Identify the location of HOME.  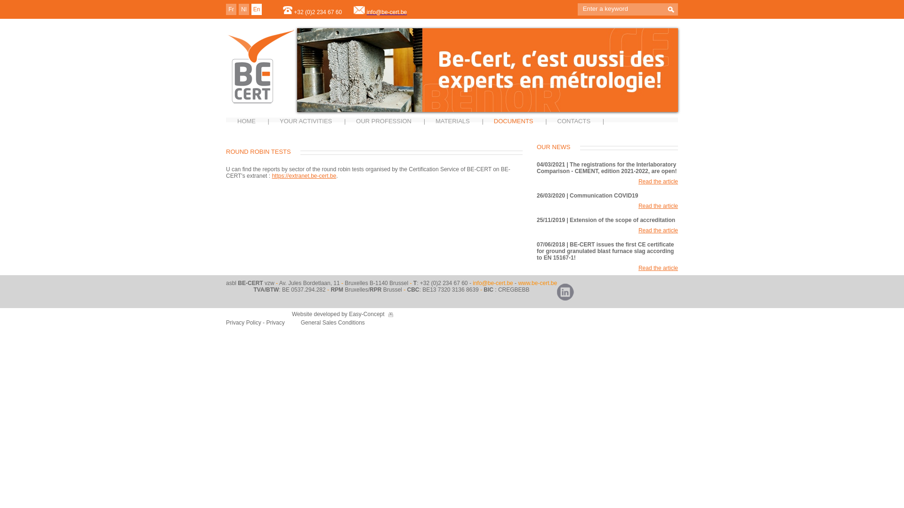
(247, 121).